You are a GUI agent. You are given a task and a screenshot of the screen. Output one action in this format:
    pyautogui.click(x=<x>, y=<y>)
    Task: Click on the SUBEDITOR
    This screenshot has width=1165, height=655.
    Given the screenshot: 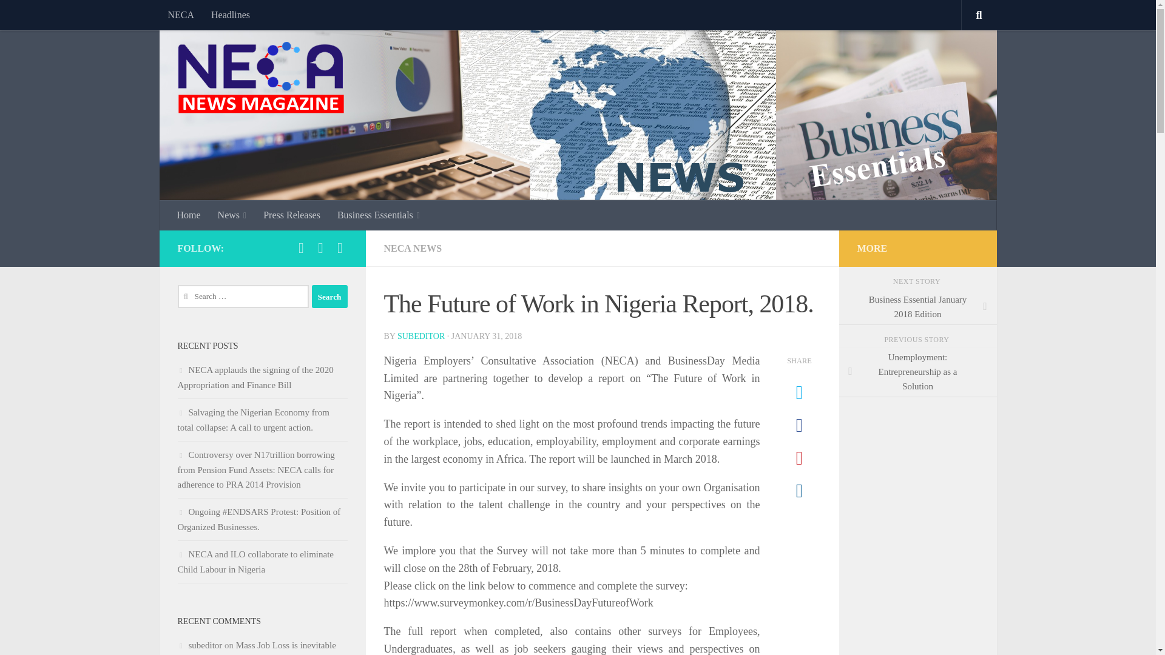 What is the action you would take?
    pyautogui.click(x=421, y=336)
    